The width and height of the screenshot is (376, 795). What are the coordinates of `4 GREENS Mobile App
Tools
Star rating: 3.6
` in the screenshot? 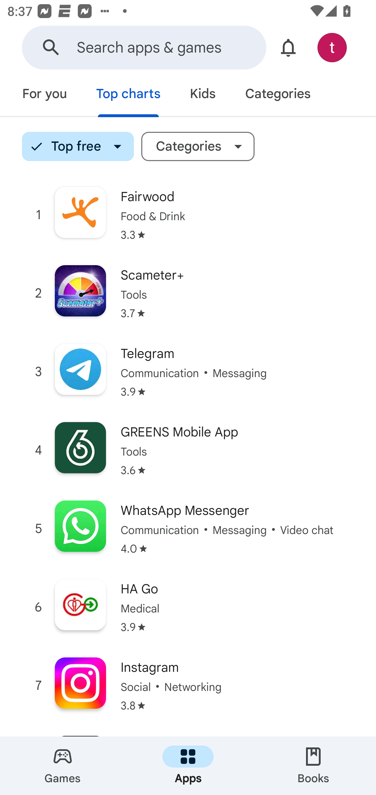 It's located at (188, 450).